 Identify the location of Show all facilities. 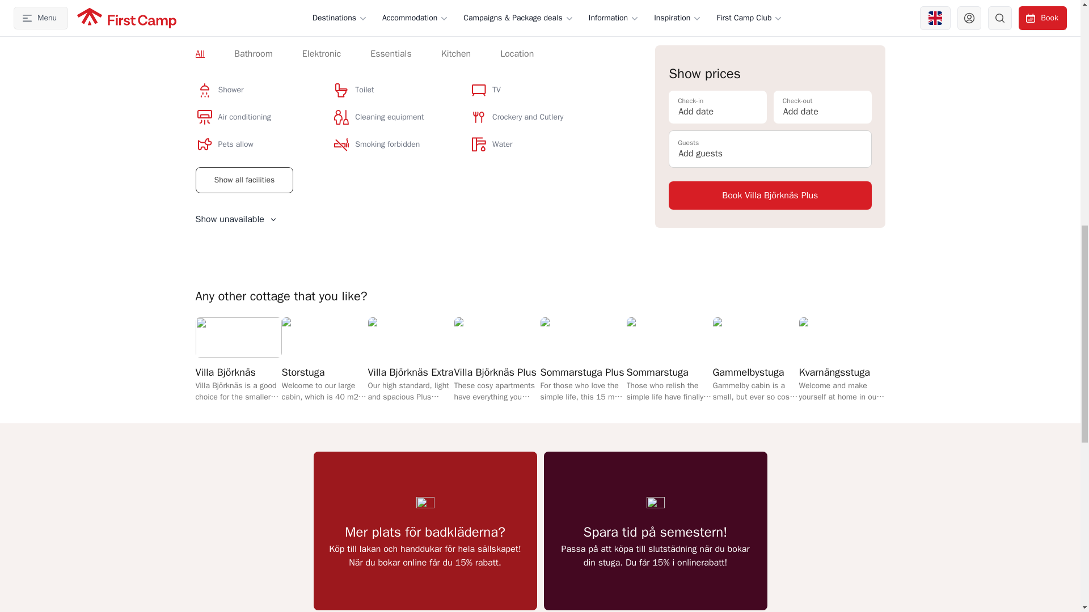
(244, 180).